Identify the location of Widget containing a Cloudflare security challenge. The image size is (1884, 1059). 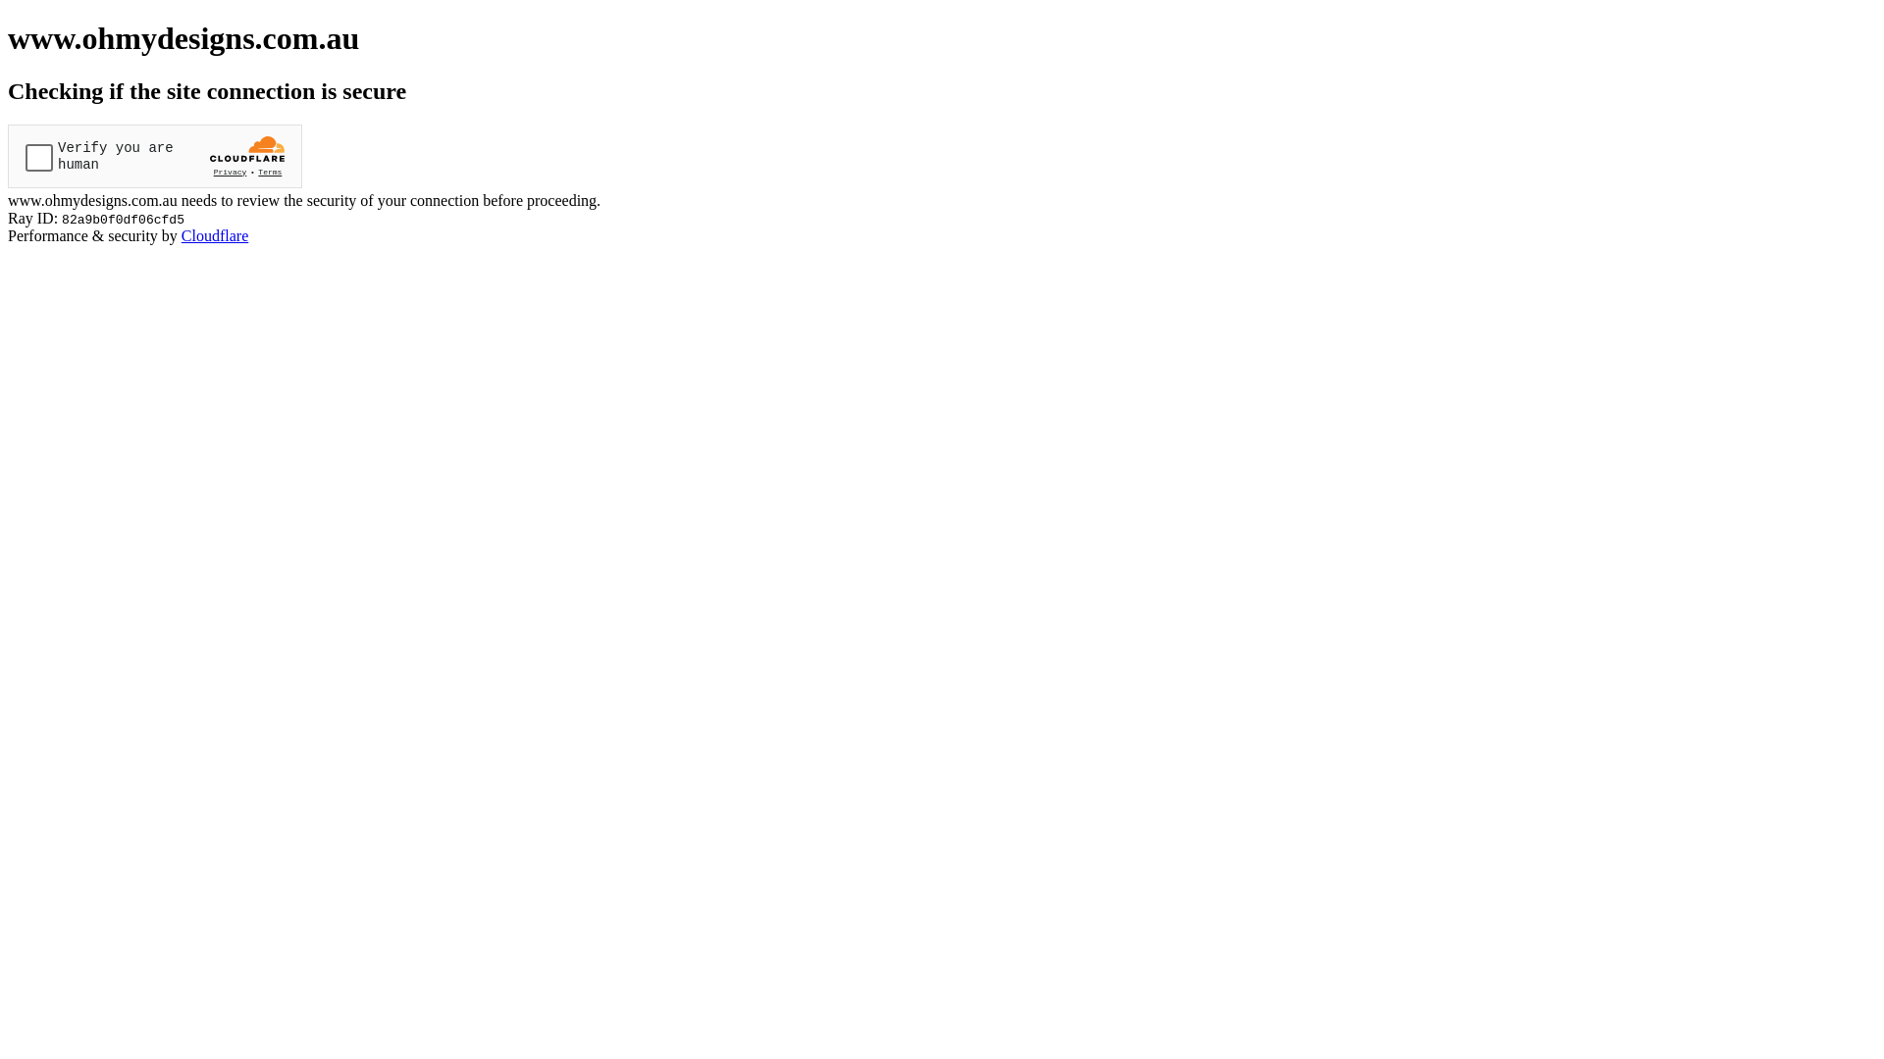
(155, 157).